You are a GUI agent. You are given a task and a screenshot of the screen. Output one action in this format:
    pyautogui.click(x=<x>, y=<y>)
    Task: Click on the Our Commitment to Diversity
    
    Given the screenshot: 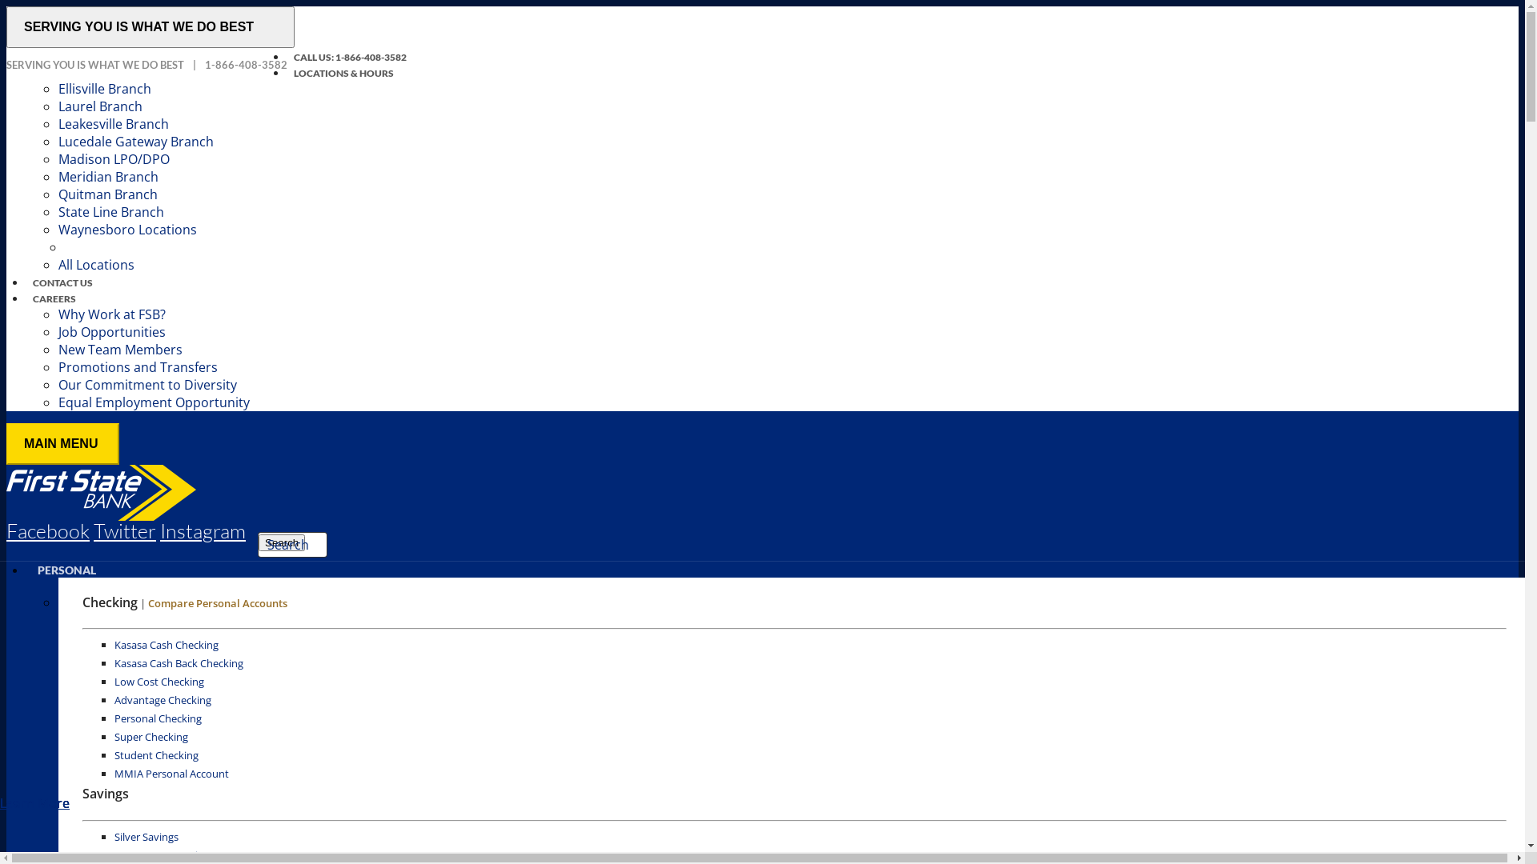 What is the action you would take?
    pyautogui.click(x=147, y=385)
    